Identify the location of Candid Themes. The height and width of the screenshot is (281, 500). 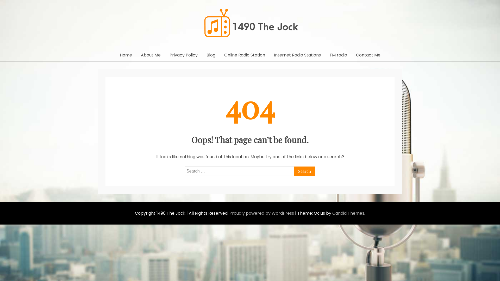
(348, 213).